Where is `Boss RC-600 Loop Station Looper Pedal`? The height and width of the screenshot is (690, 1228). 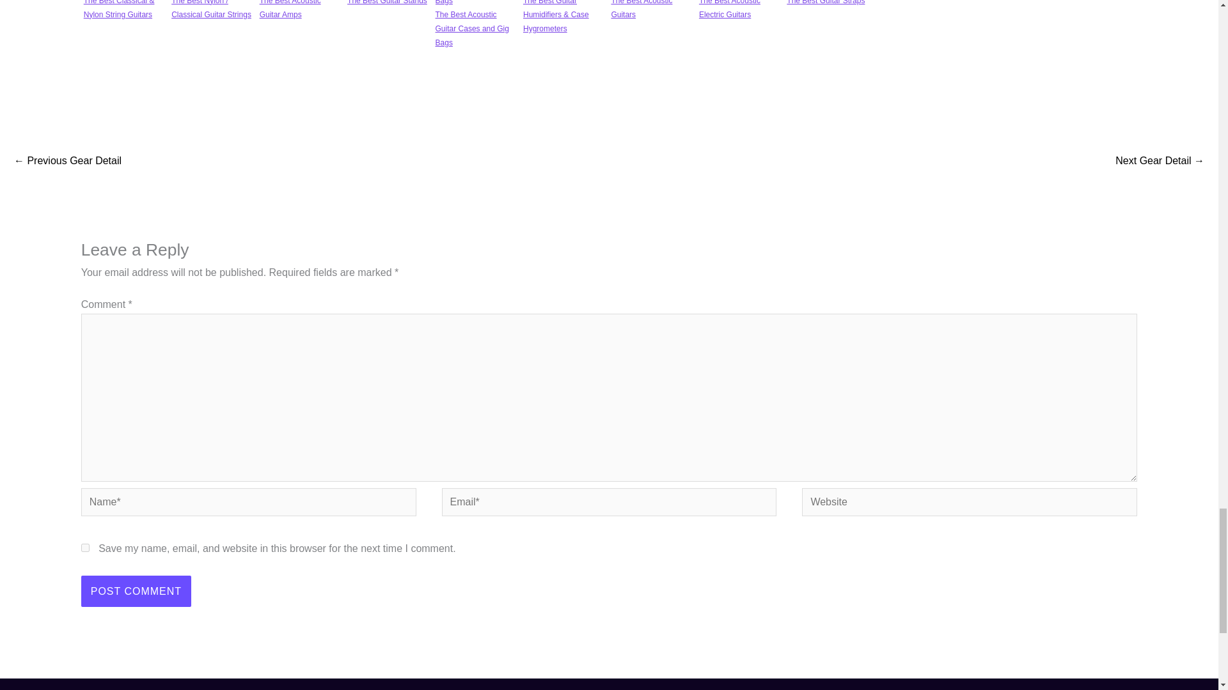
Boss RC-600 Loop Station Looper Pedal is located at coordinates (68, 162).